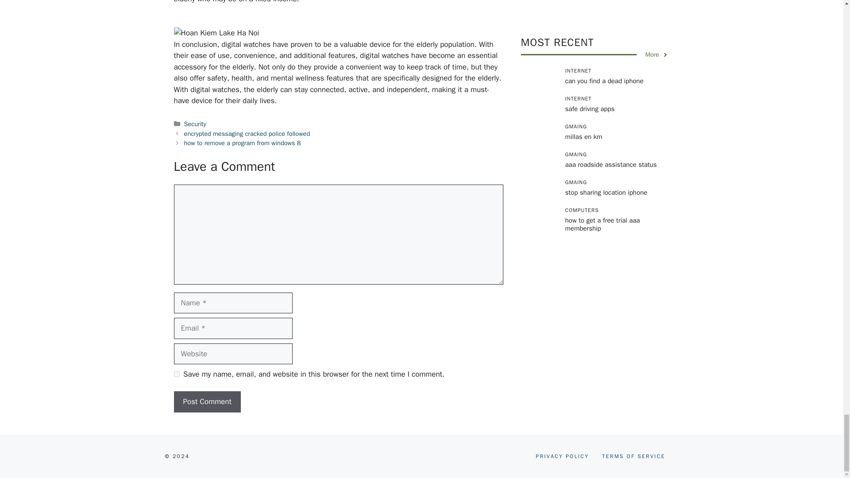 This screenshot has width=850, height=478. I want to click on yes, so click(176, 374).